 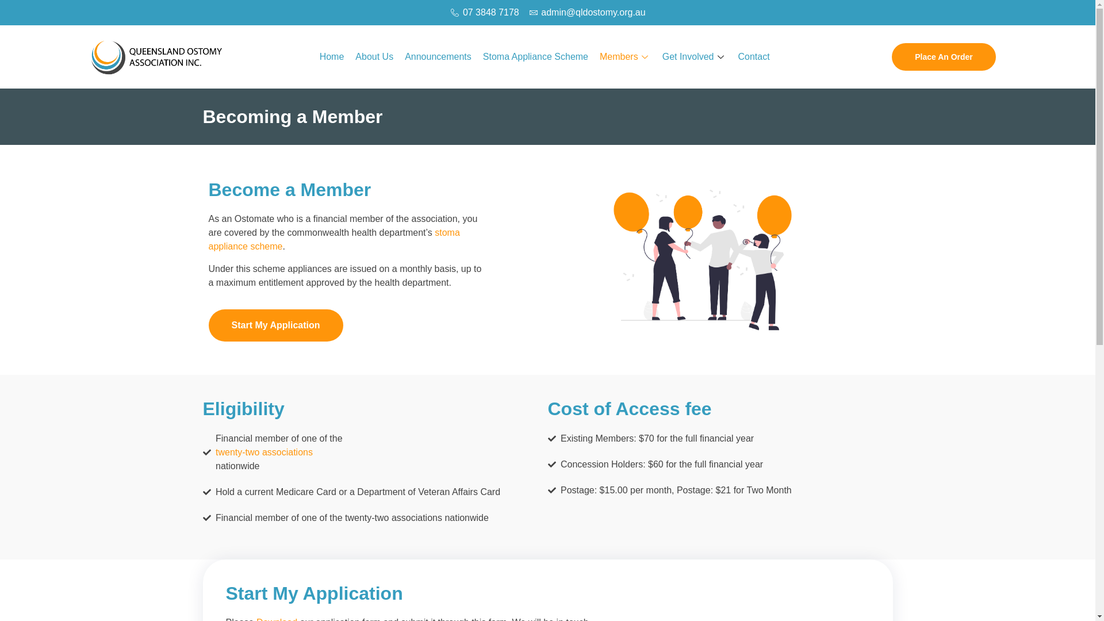 What do you see at coordinates (626, 57) in the screenshot?
I see `Members` at bounding box center [626, 57].